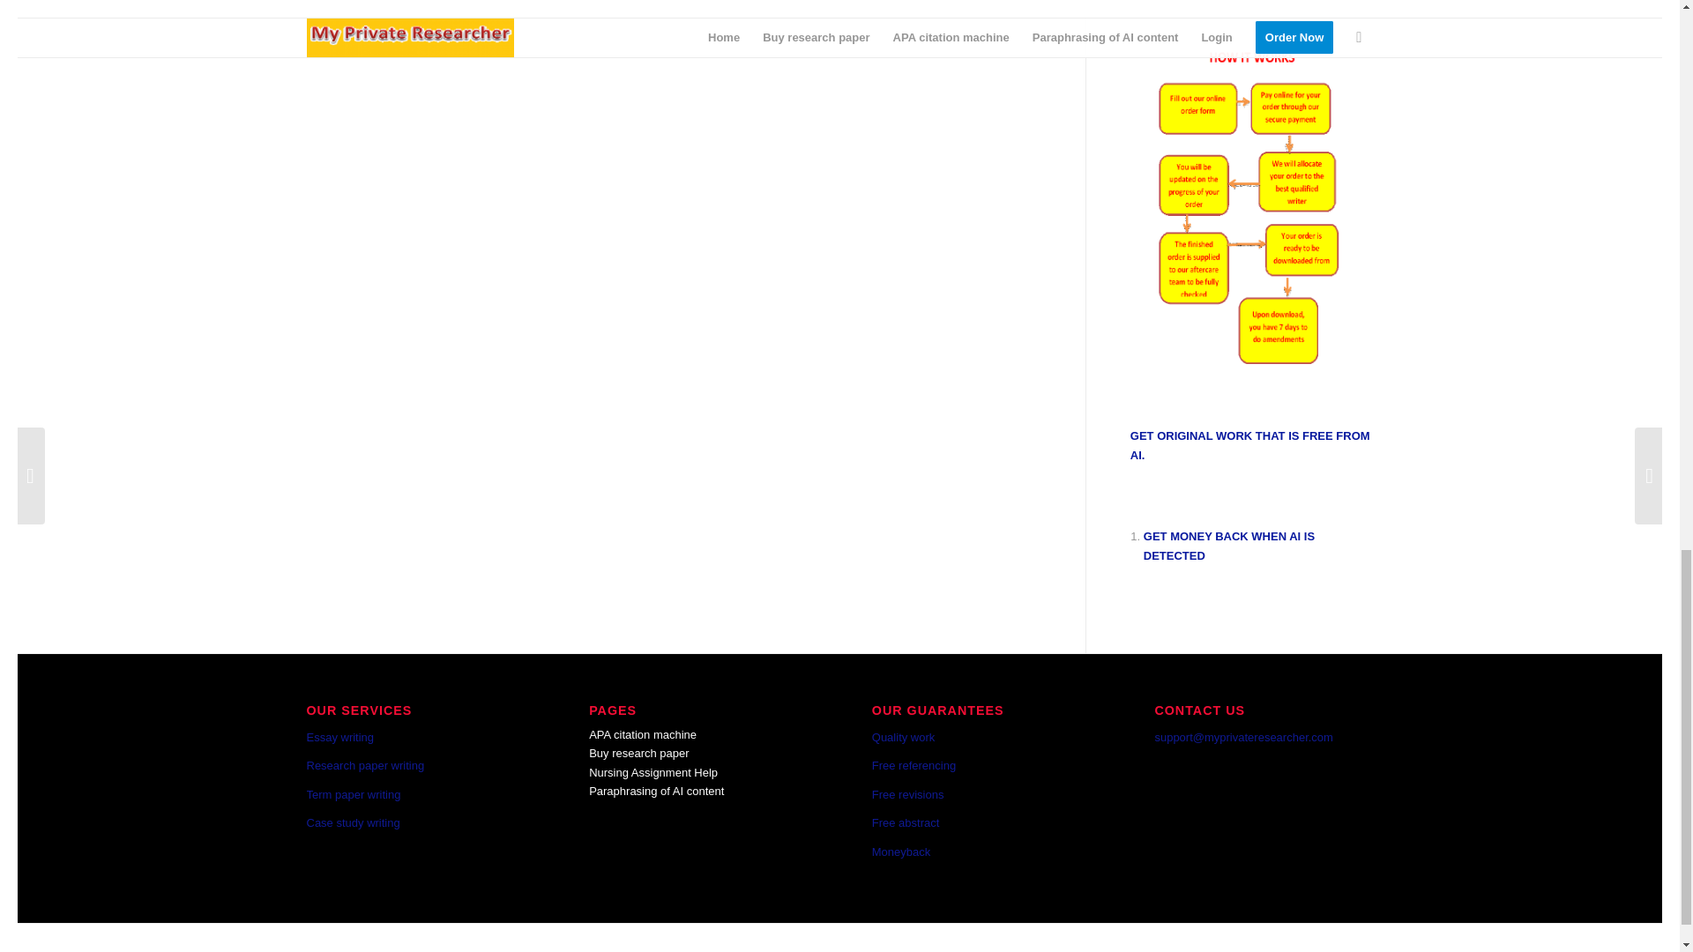  Describe the element at coordinates (653, 772) in the screenshot. I see `Nursing Assignment Help` at that location.